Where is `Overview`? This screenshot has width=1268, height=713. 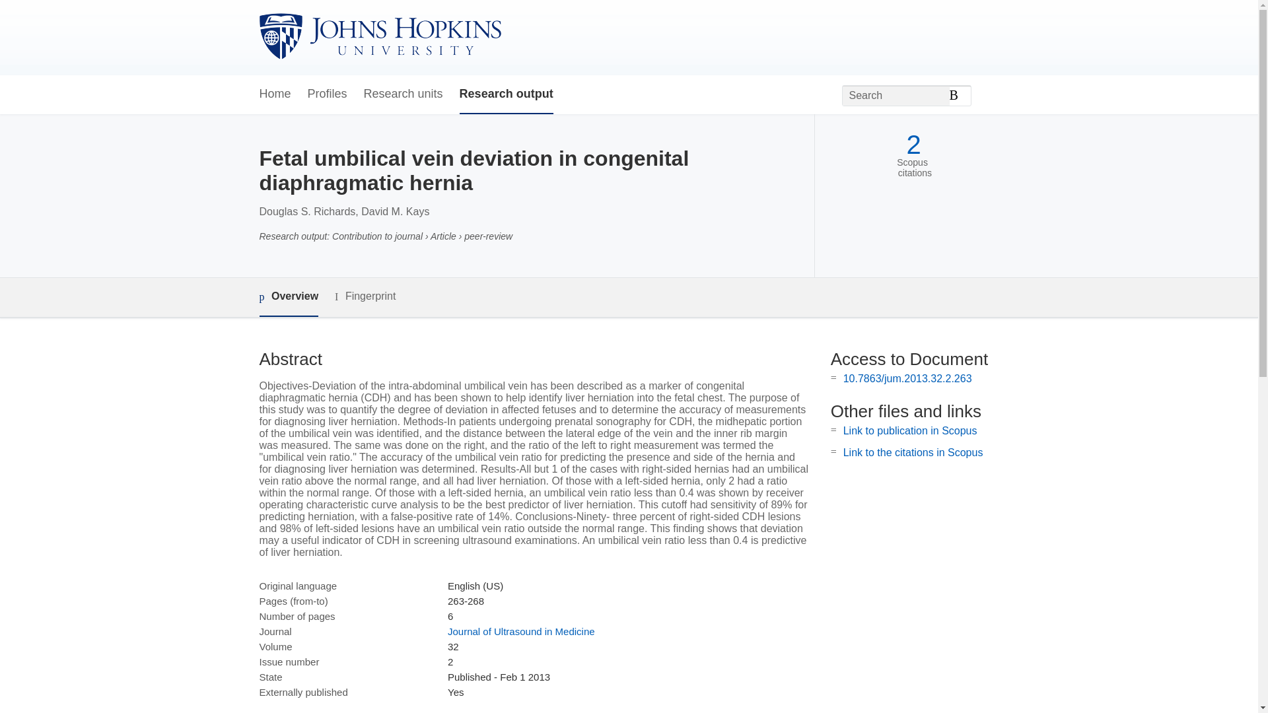
Overview is located at coordinates (288, 297).